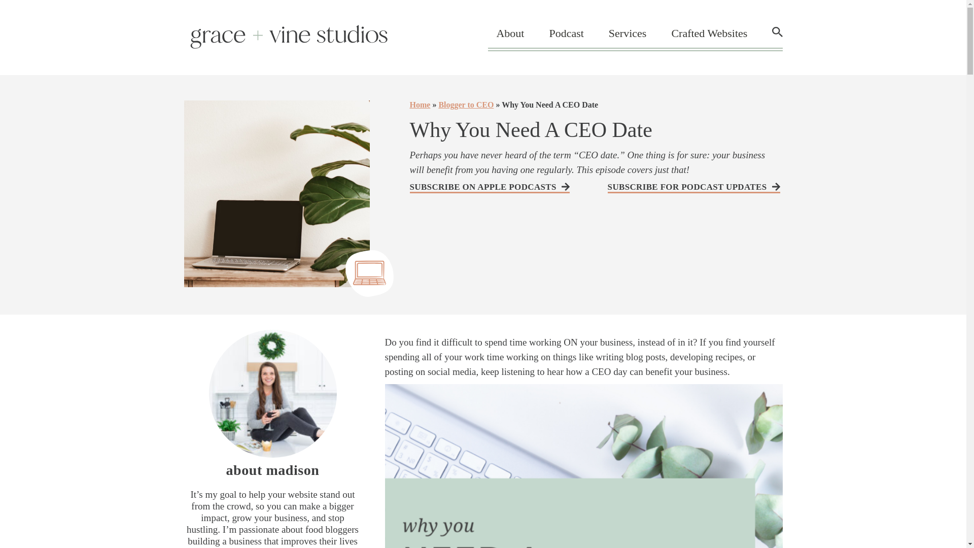 Image resolution: width=974 pixels, height=548 pixels. I want to click on Podcast, so click(566, 32).